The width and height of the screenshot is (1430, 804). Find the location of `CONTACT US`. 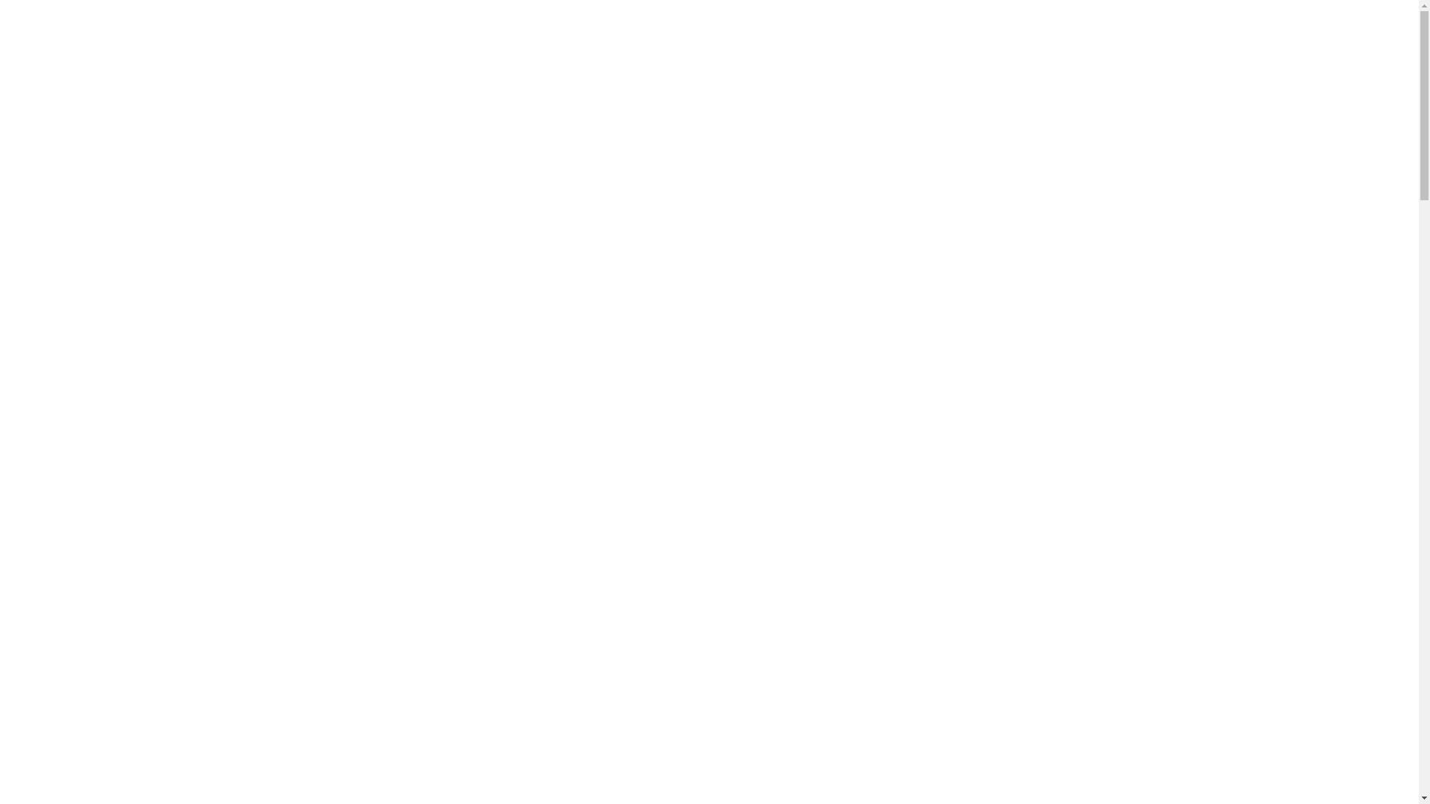

CONTACT US is located at coordinates (125, 290).